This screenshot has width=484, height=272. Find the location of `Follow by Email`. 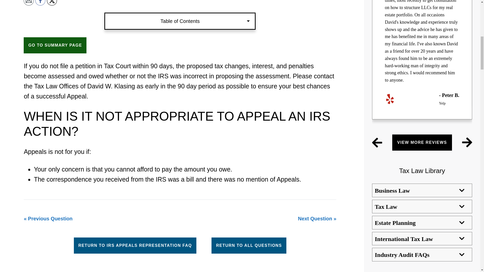

Follow by Email is located at coordinates (29, 3).